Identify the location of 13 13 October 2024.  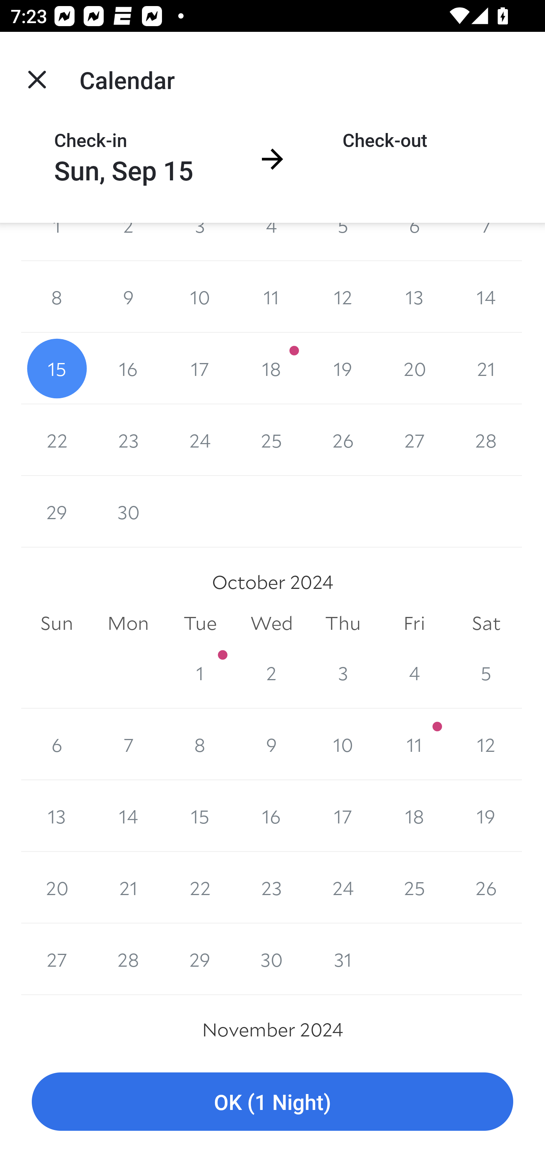
(57, 815).